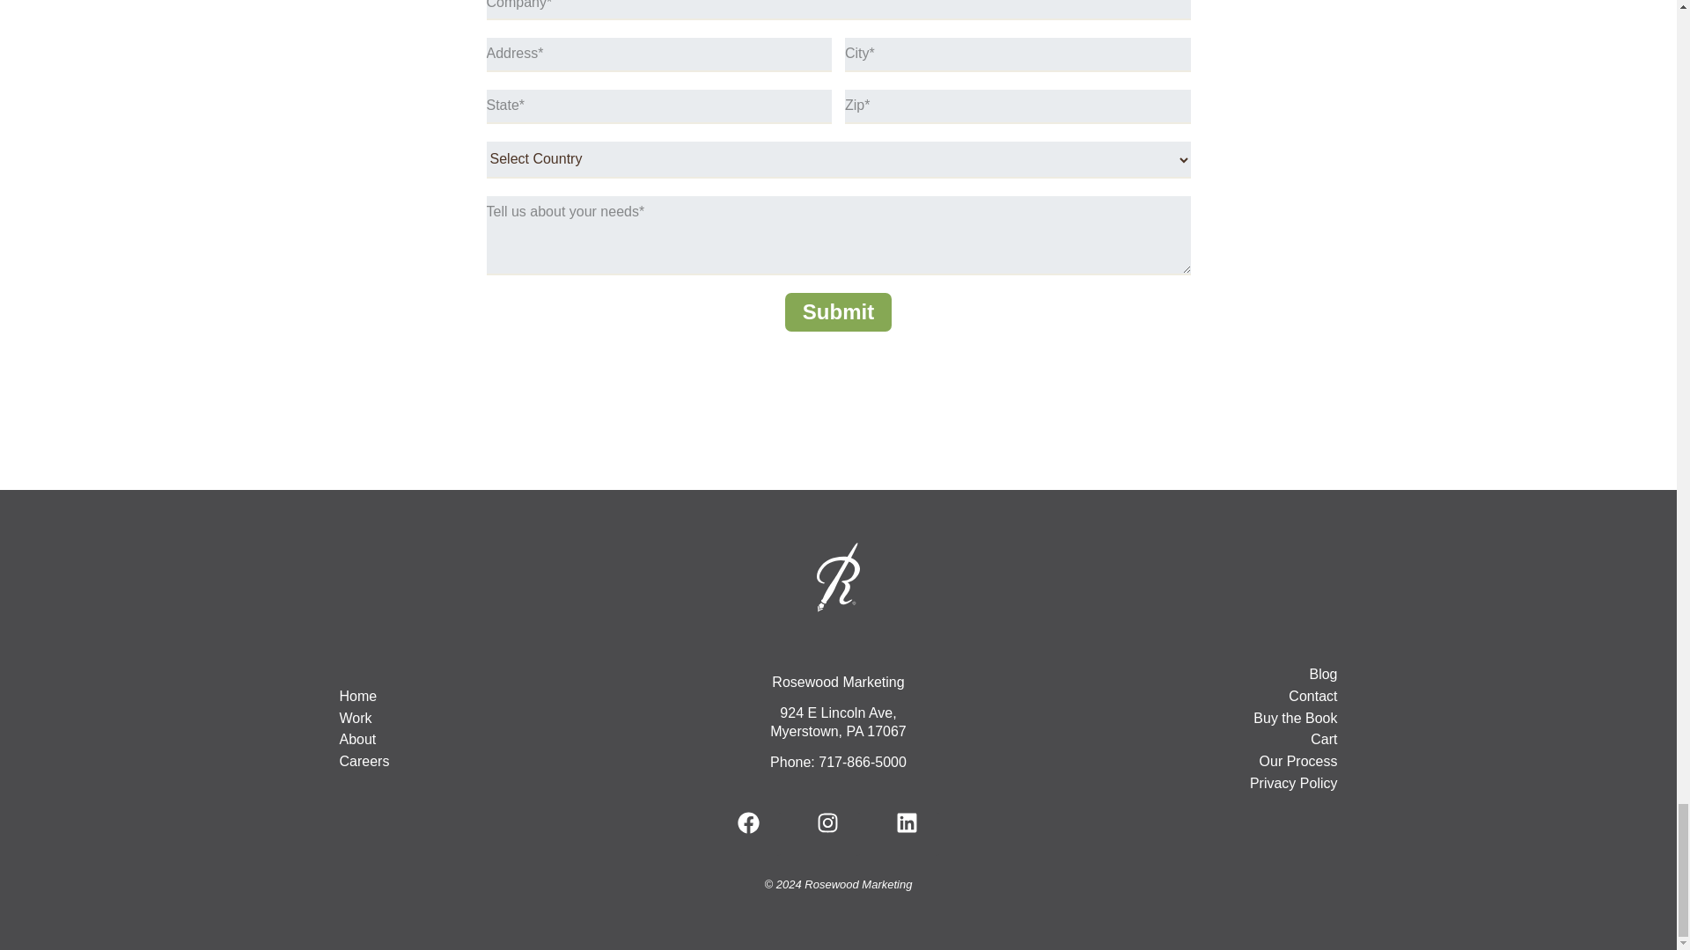 This screenshot has height=950, width=1690. Describe the element at coordinates (437, 741) in the screenshot. I see `About` at that location.